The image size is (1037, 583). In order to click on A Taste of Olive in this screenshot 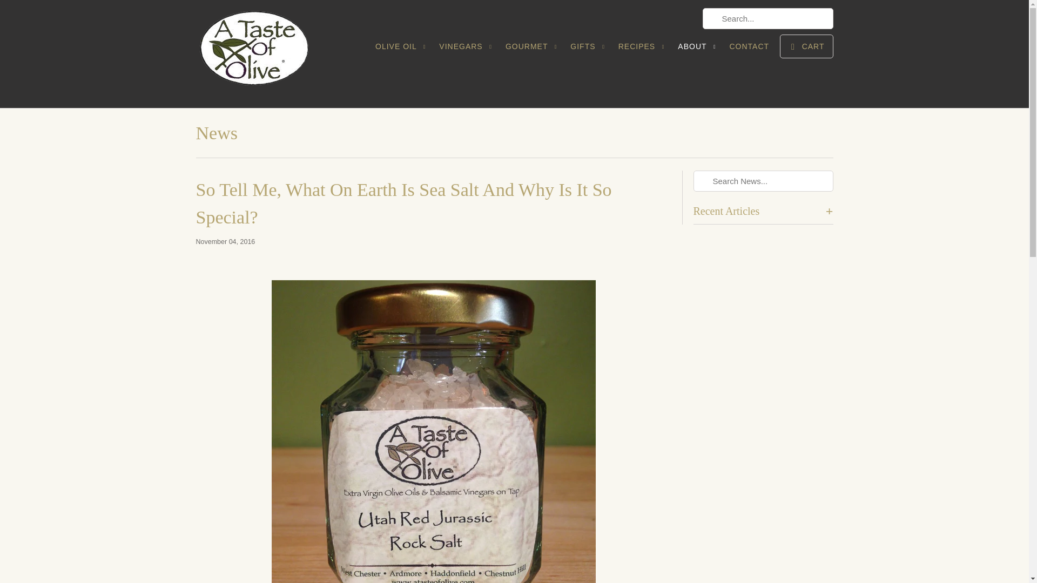, I will do `click(271, 54)`.